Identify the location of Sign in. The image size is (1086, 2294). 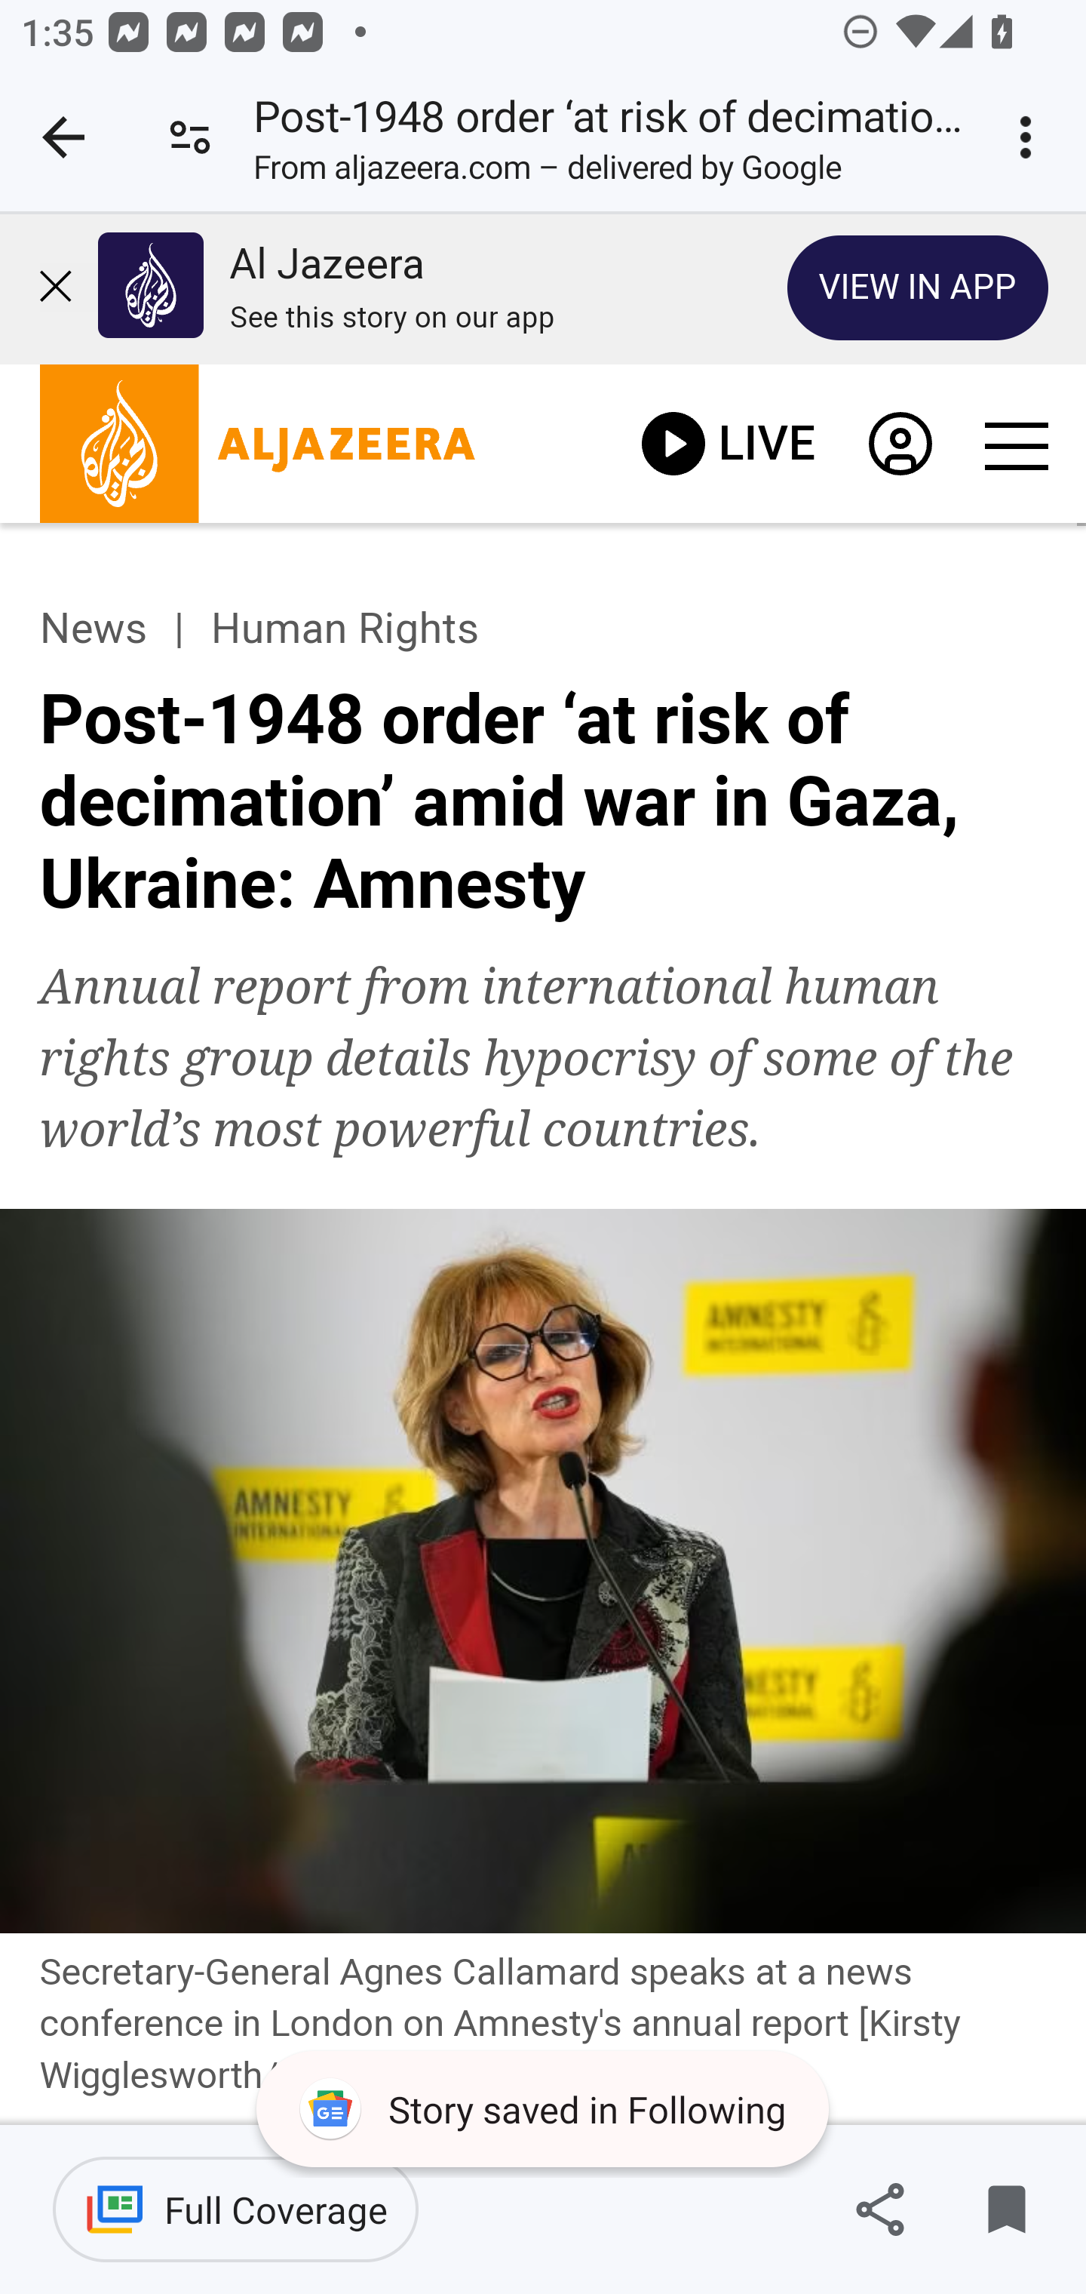
(899, 450).